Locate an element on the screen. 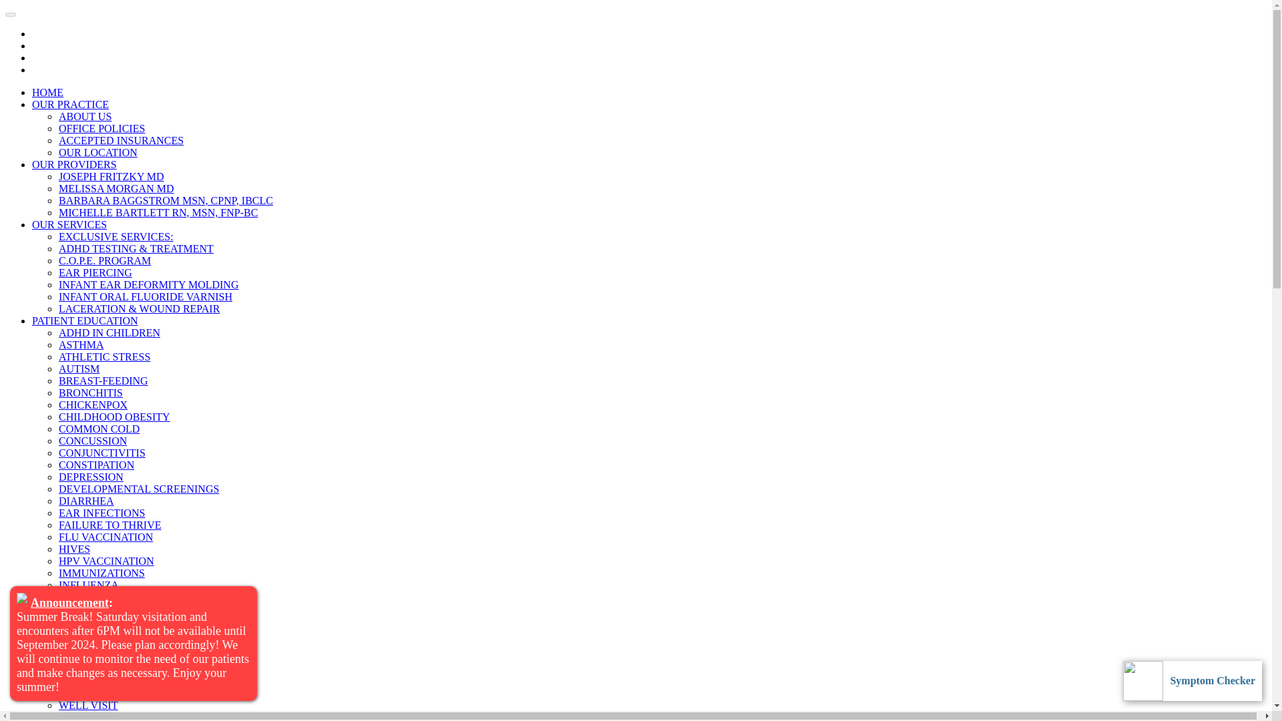 Image resolution: width=1282 pixels, height=721 pixels. AUTISM is located at coordinates (79, 369).